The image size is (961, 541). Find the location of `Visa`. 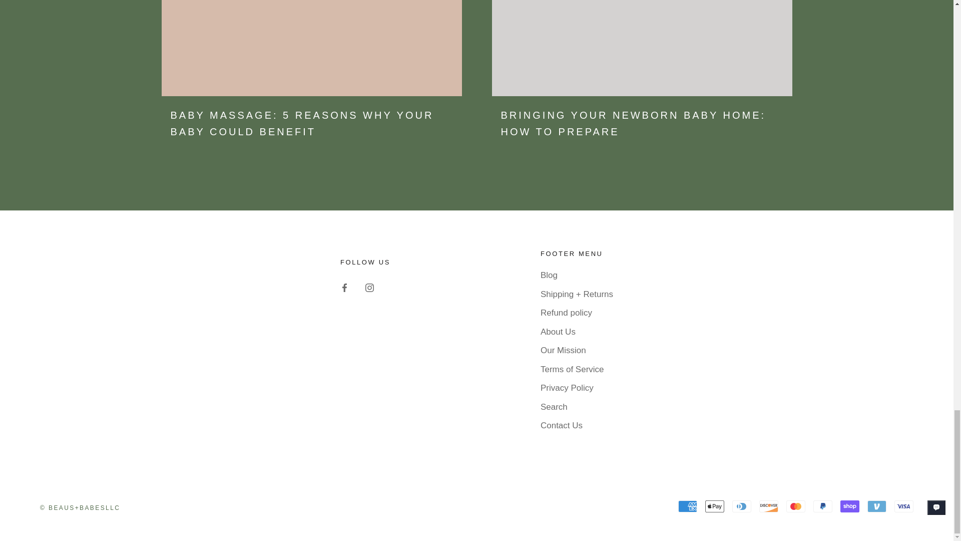

Visa is located at coordinates (904, 506).